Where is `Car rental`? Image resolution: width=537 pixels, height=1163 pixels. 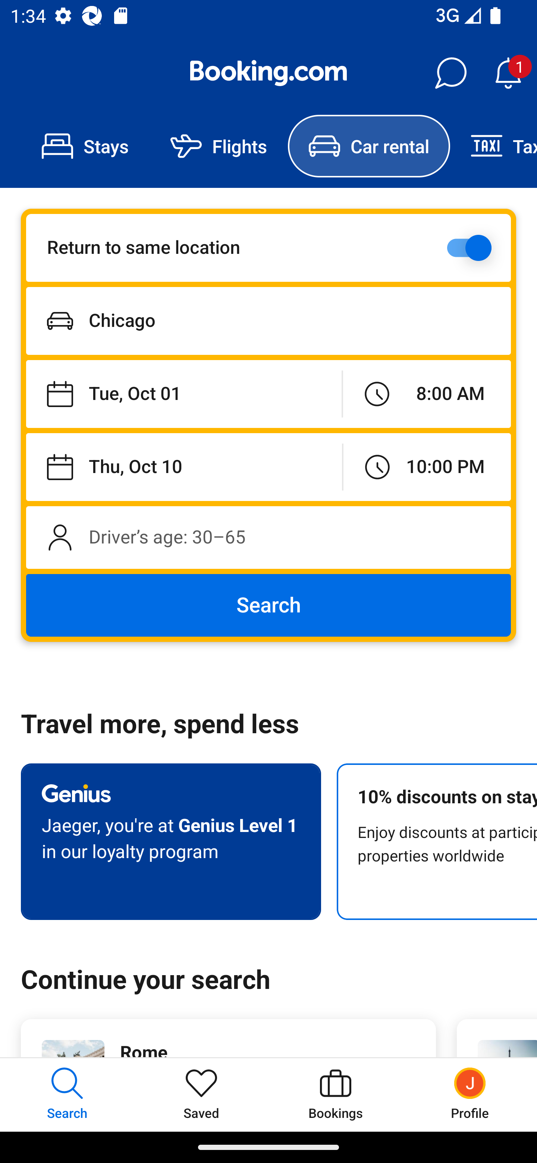 Car rental is located at coordinates (368, 146).